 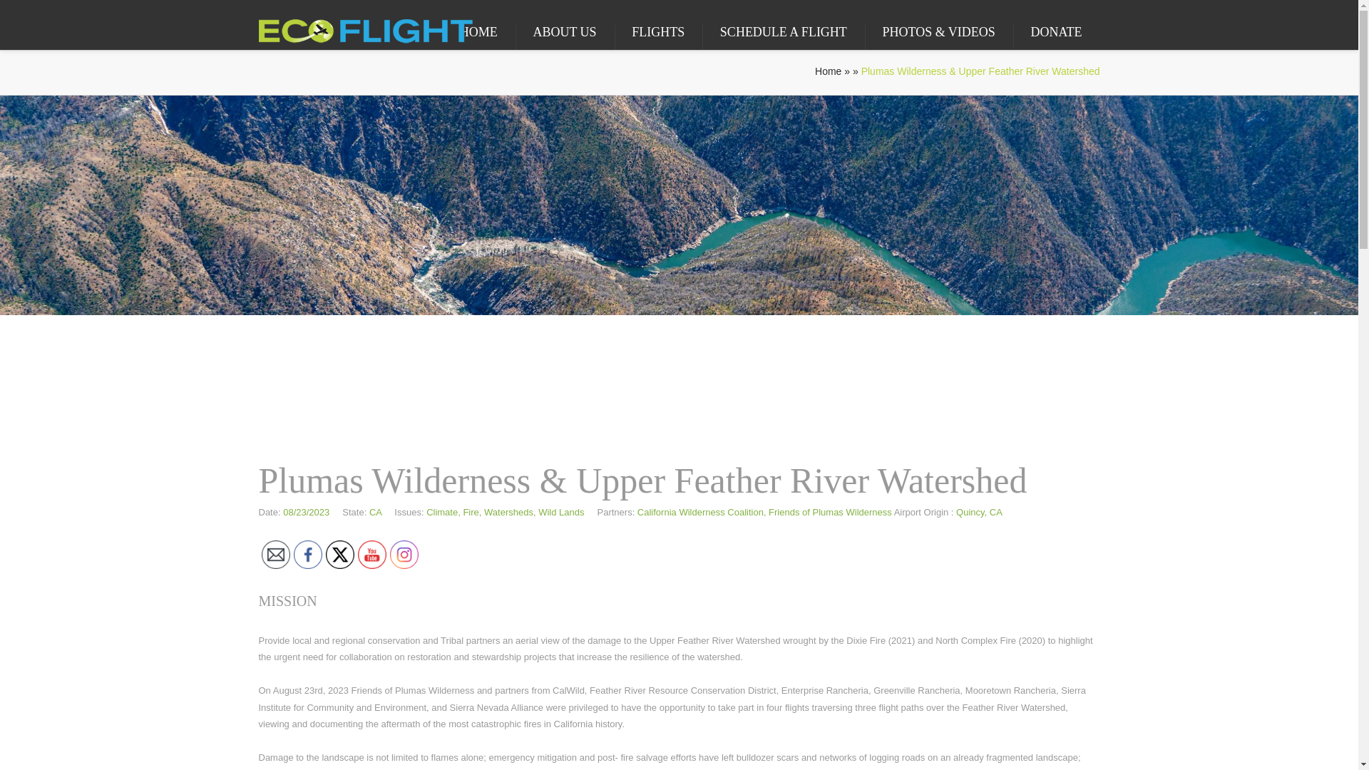 What do you see at coordinates (308, 555) in the screenshot?
I see `Facebook` at bounding box center [308, 555].